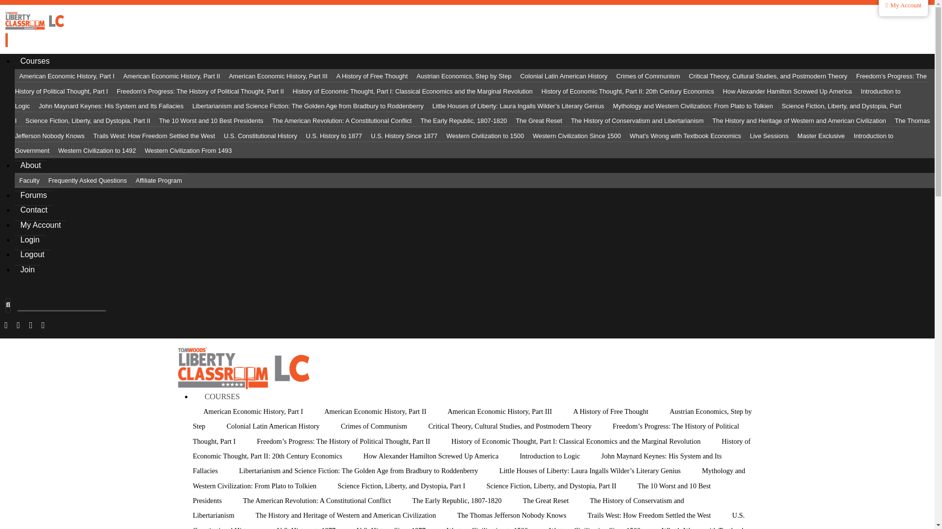  What do you see at coordinates (472, 128) in the screenshot?
I see `The Thomas Jefferson Nobody Knows` at bounding box center [472, 128].